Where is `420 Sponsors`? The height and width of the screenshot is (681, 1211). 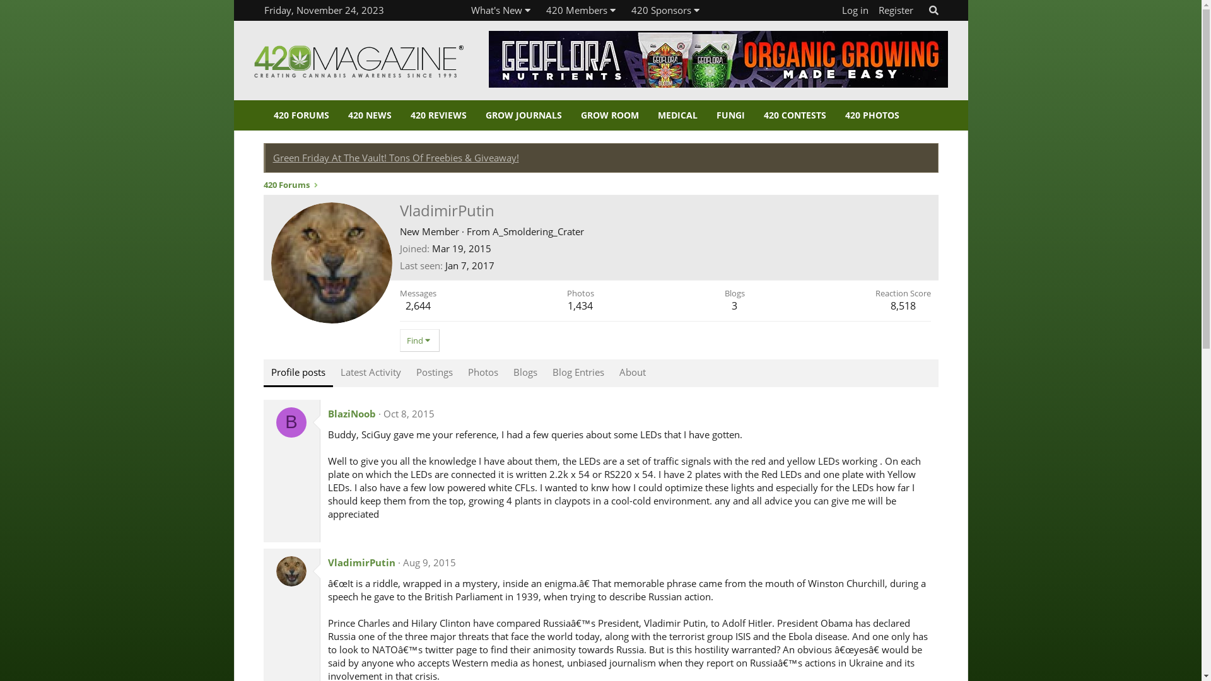 420 Sponsors is located at coordinates (661, 10).